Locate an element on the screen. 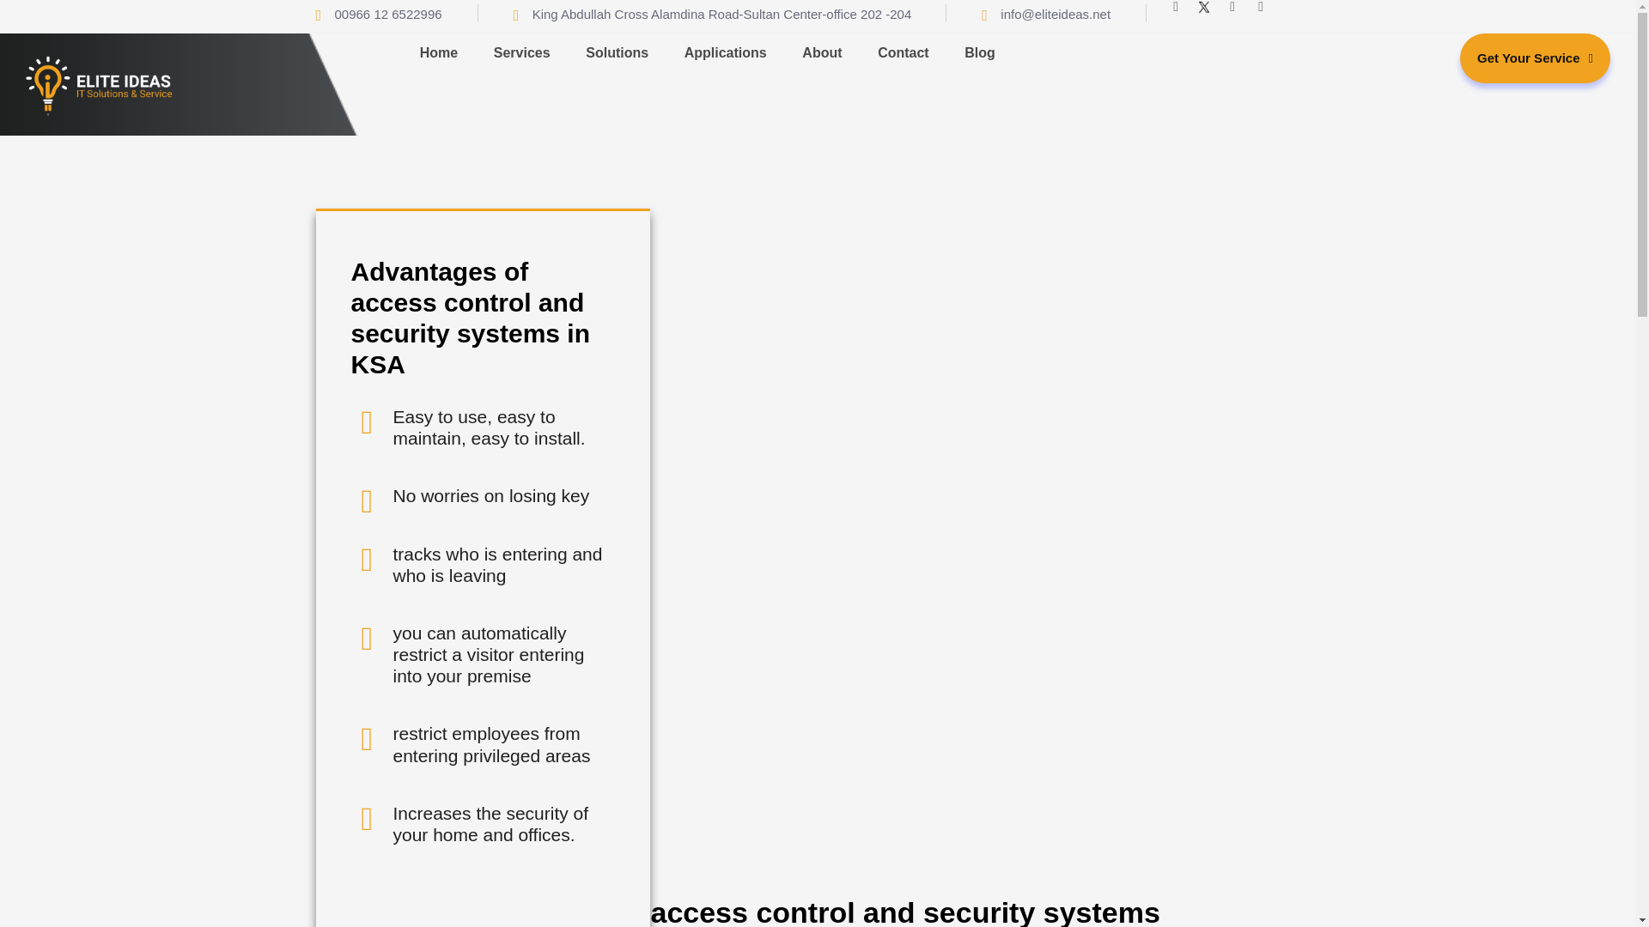  Services is located at coordinates (521, 53).